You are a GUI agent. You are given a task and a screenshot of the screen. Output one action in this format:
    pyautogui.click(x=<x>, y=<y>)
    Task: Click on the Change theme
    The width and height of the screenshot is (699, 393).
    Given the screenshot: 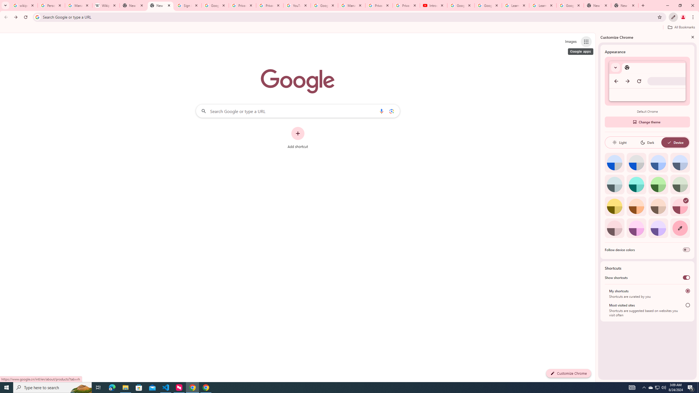 What is the action you would take?
    pyautogui.click(x=647, y=122)
    